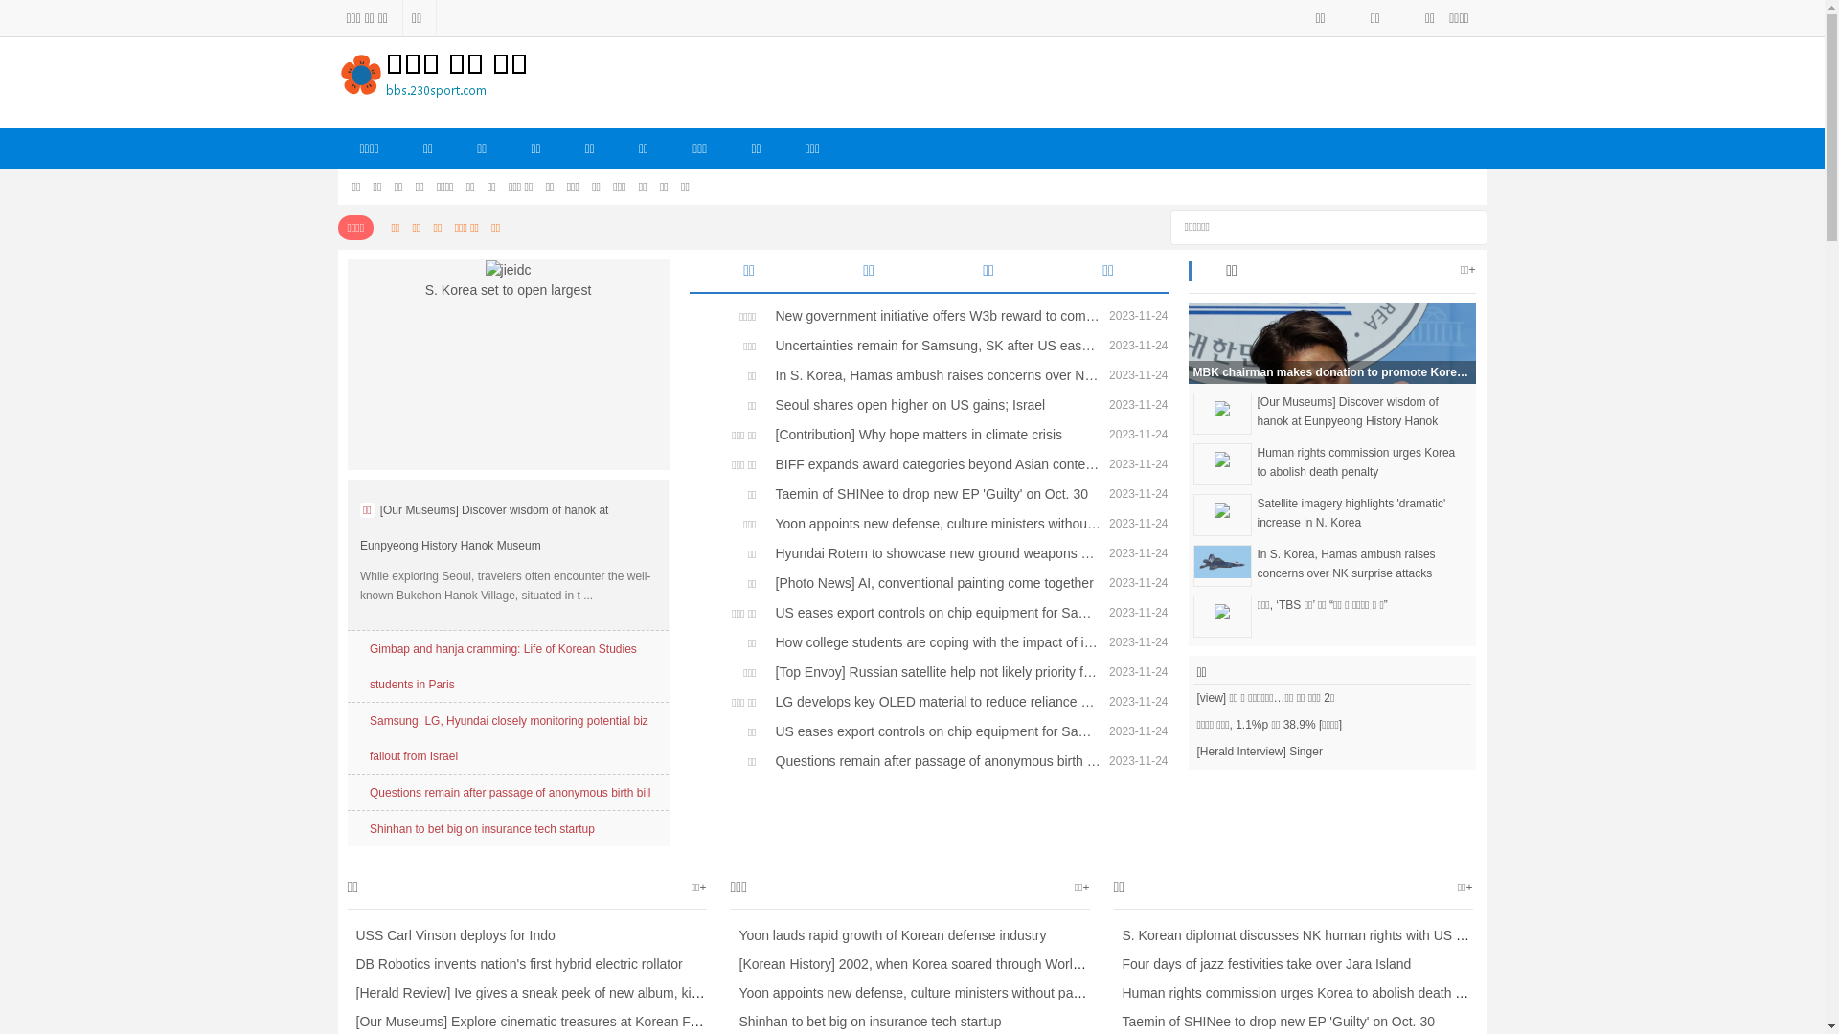 This screenshot has width=1839, height=1034. I want to click on  , so click(1465, 224).